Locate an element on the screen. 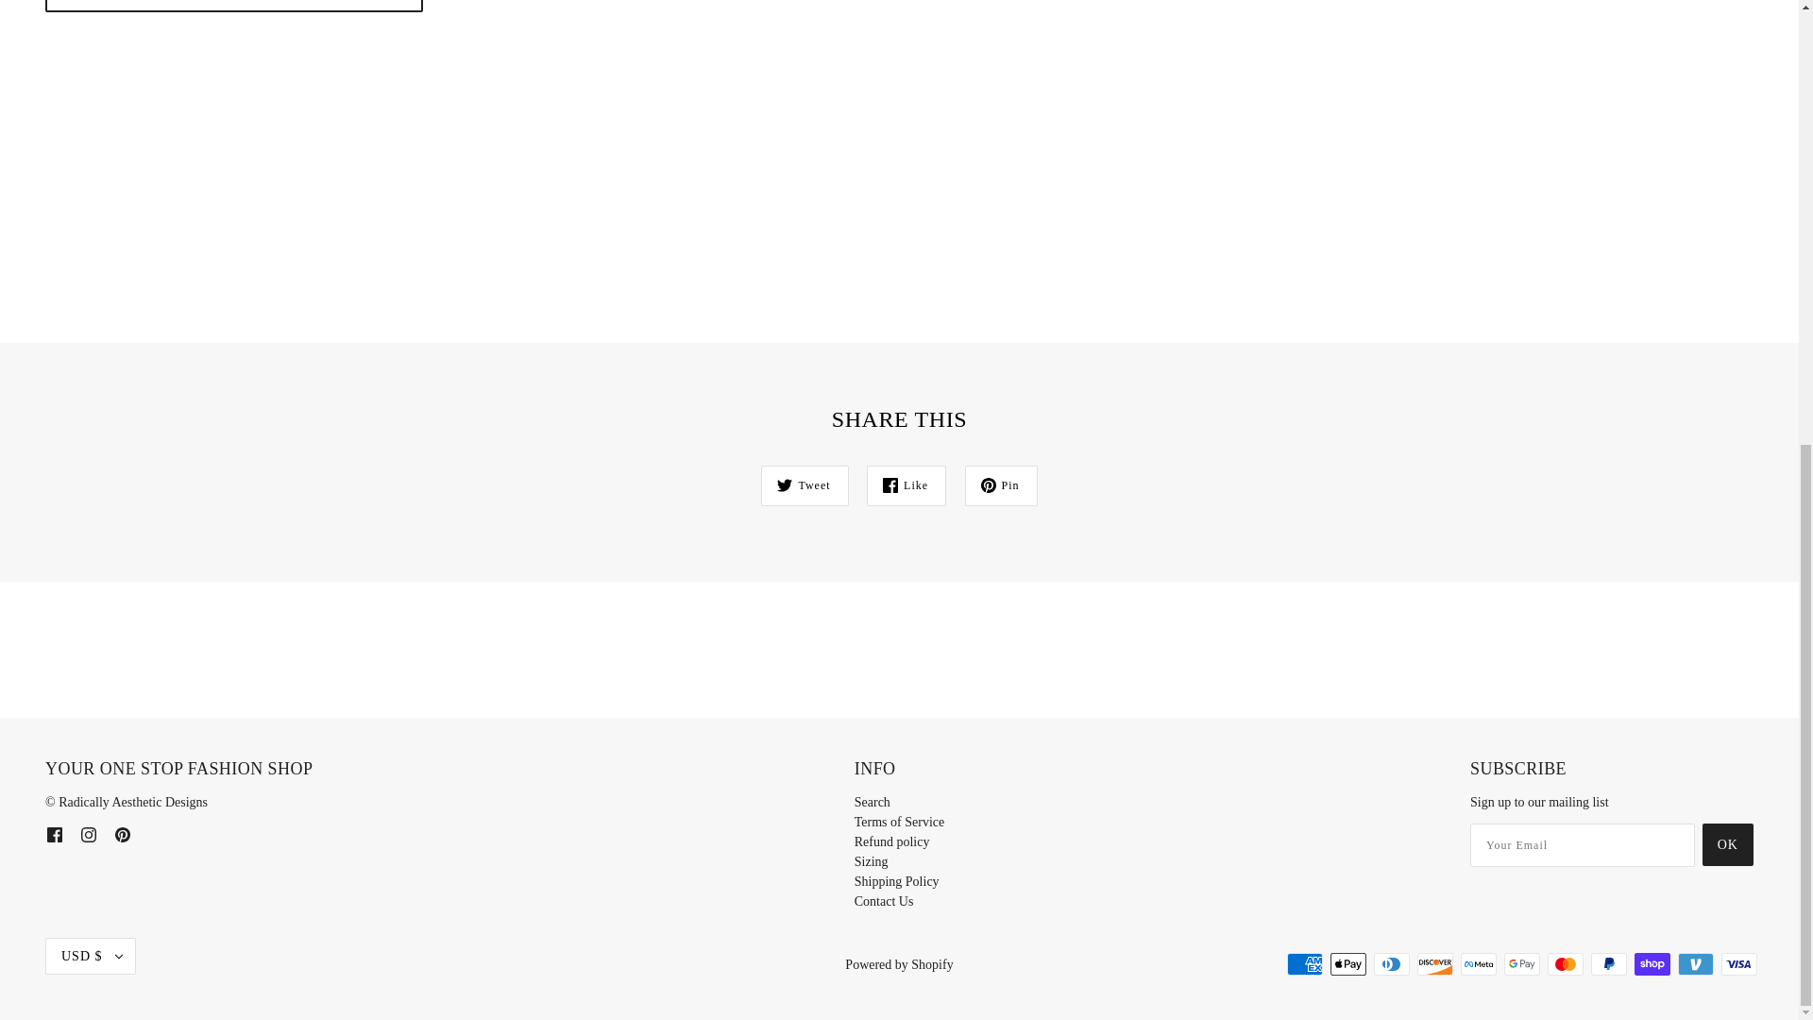 The height and width of the screenshot is (1020, 1813). Shipping Policy is located at coordinates (896, 880).